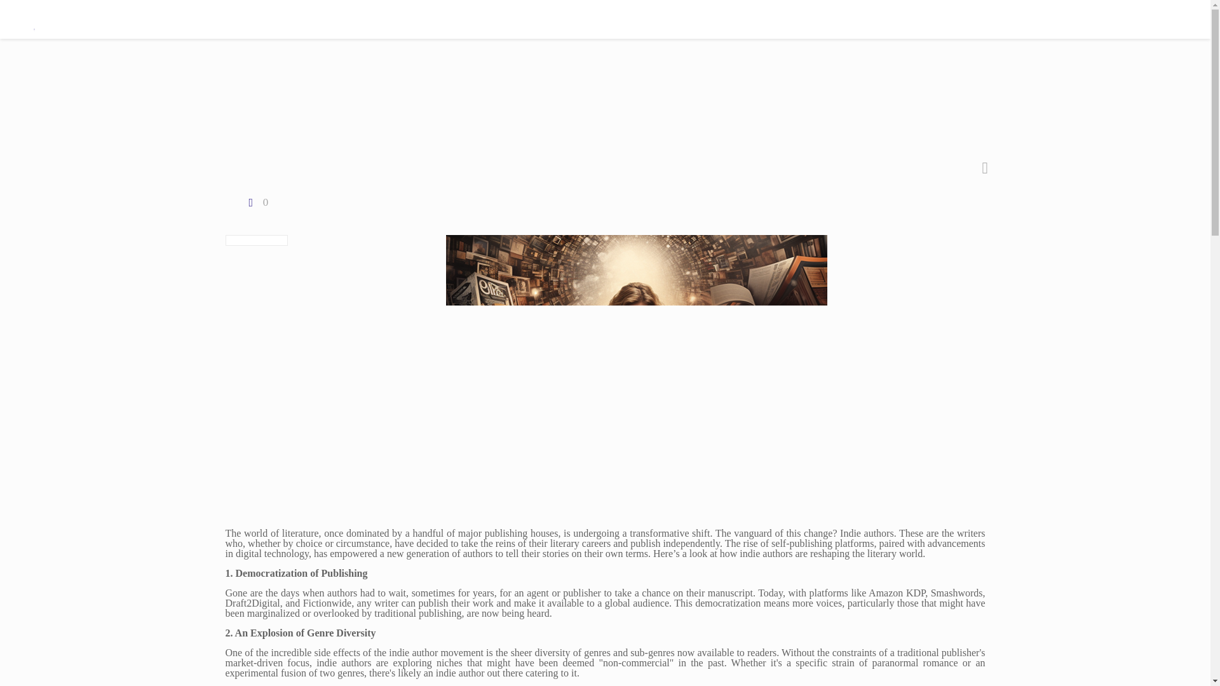  I want to click on About, so click(1033, 19).